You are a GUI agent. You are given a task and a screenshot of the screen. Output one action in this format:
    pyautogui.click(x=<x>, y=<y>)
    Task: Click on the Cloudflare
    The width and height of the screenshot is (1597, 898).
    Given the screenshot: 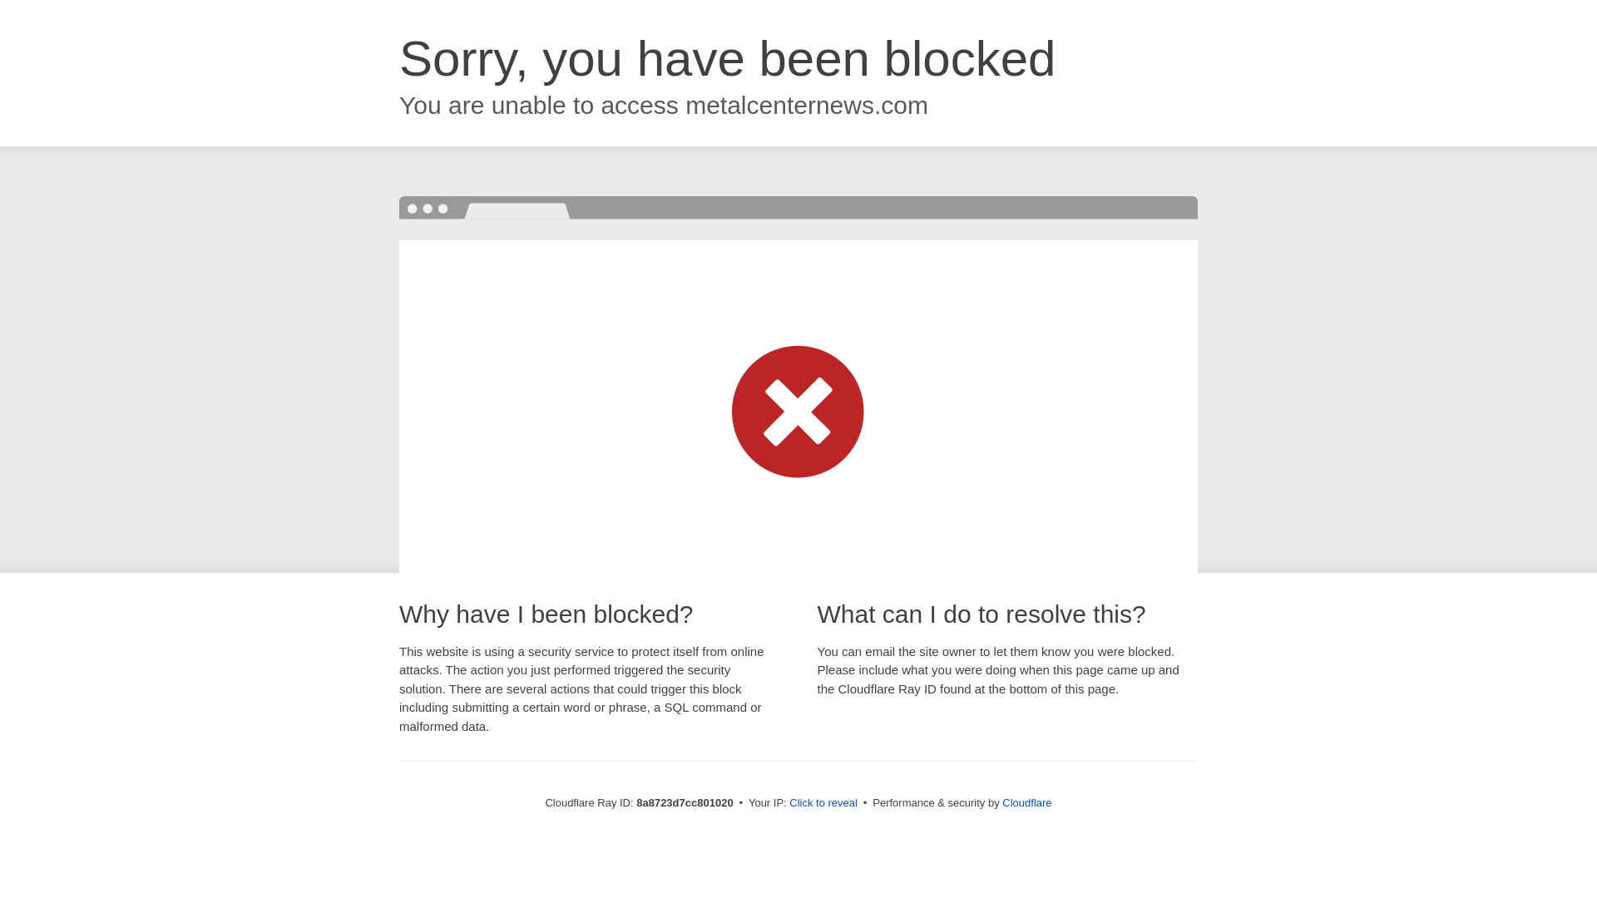 What is the action you would take?
    pyautogui.click(x=1026, y=802)
    